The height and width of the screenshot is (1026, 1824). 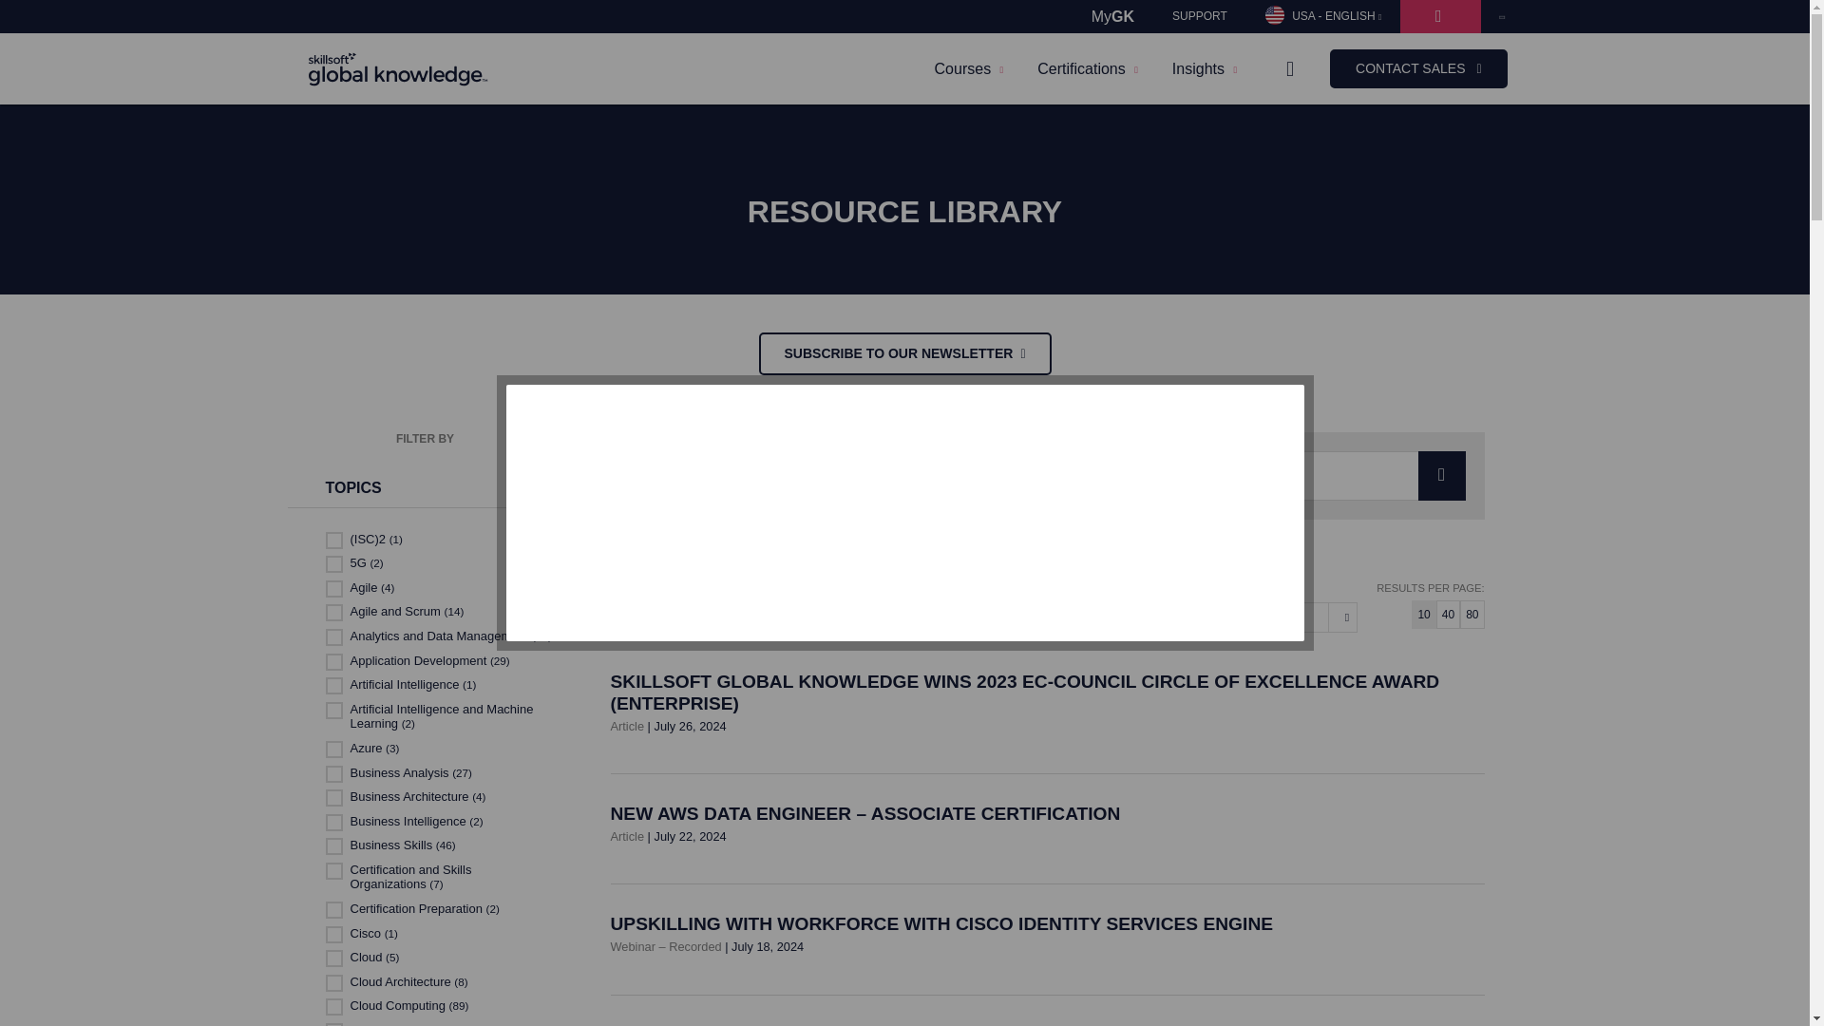 What do you see at coordinates (1199, 16) in the screenshot?
I see `SUPPORT` at bounding box center [1199, 16].